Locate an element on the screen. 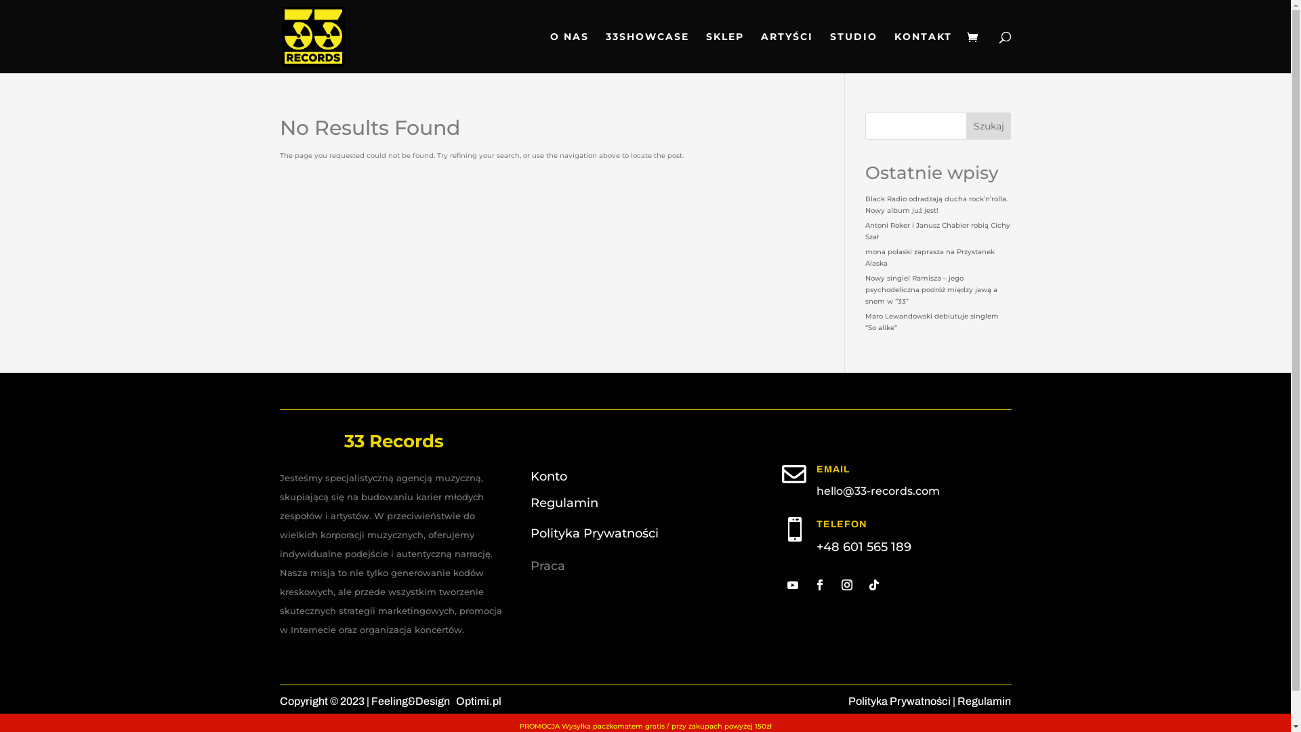 The height and width of the screenshot is (732, 1301). Follow on Instagram is located at coordinates (847, 585).